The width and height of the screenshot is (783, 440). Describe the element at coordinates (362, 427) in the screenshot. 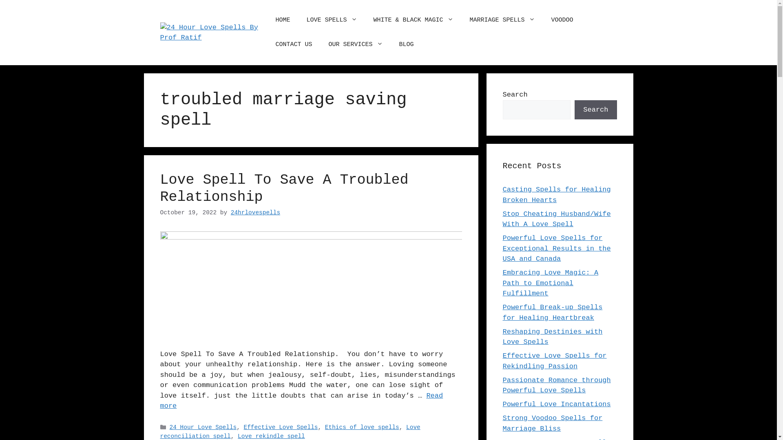

I see `Ethics of love spells` at that location.